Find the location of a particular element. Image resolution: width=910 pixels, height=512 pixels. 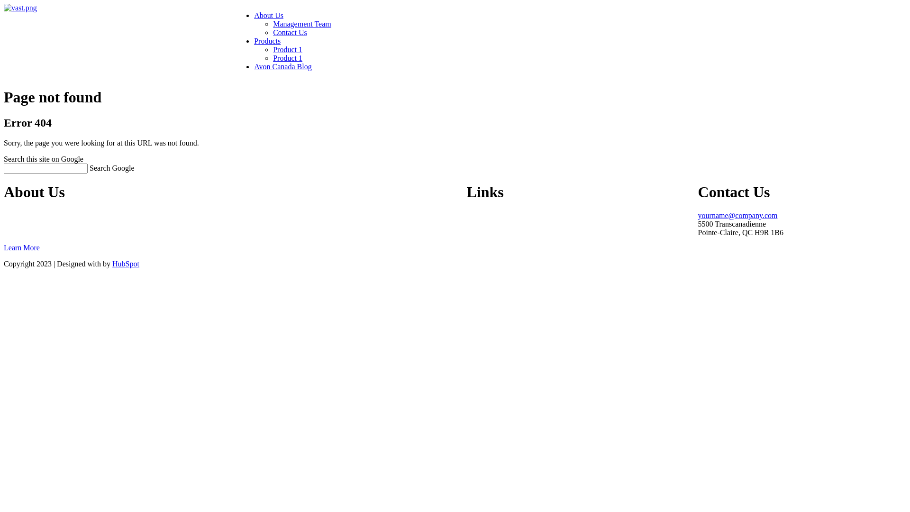

HubSpot is located at coordinates (126, 264).